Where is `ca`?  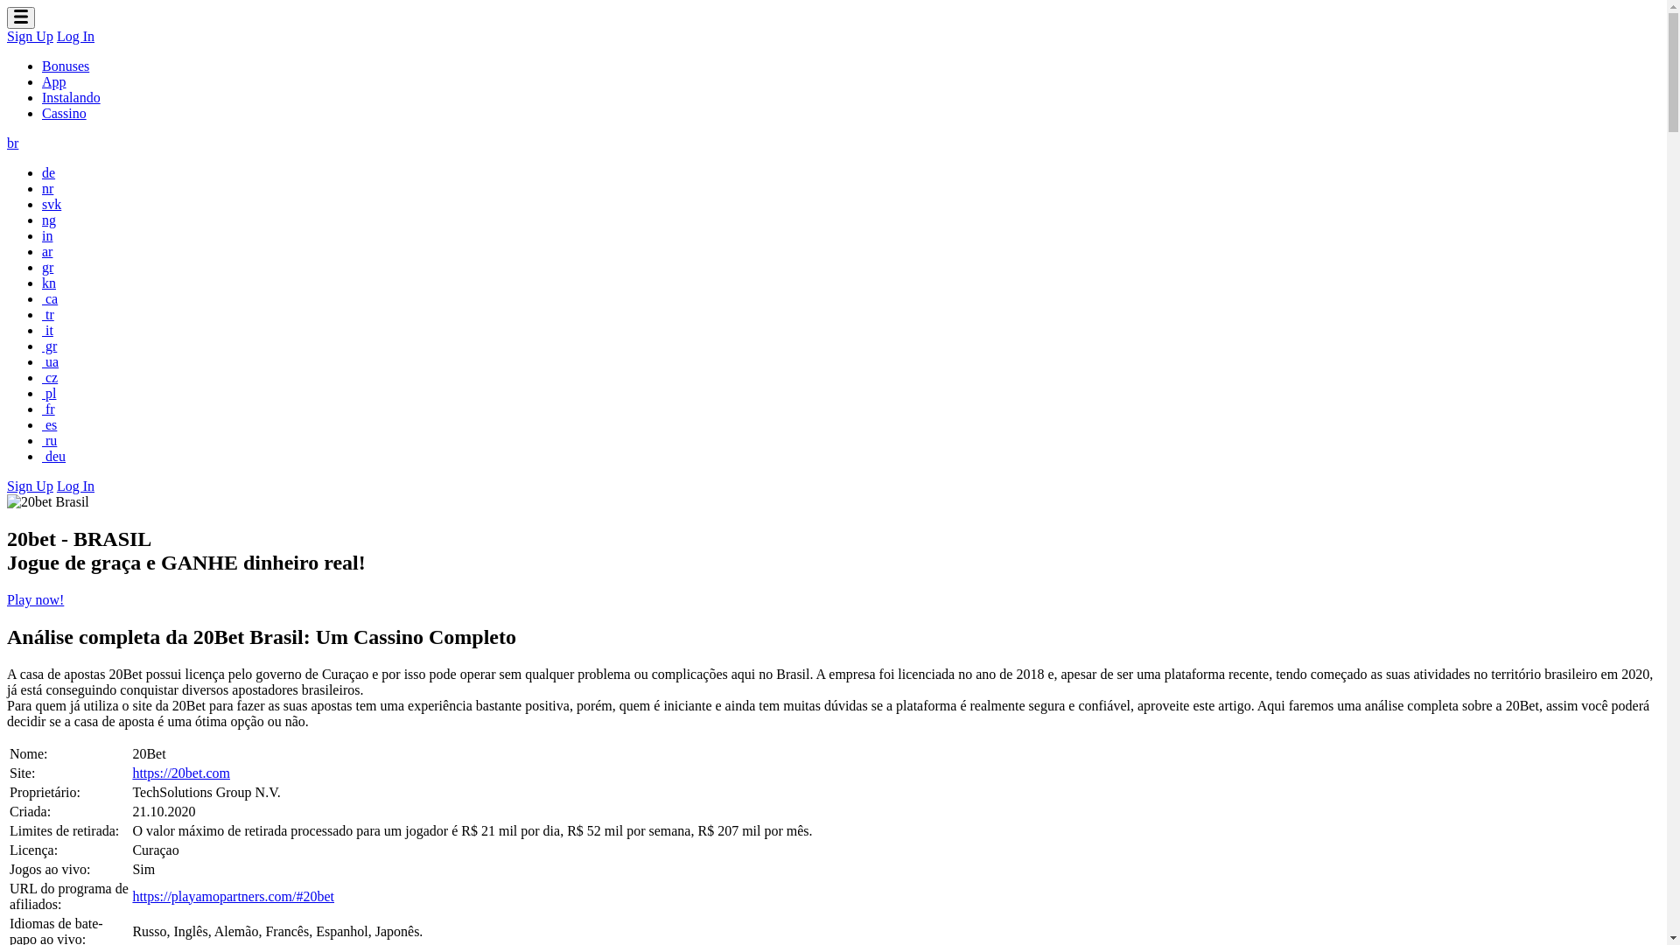 ca is located at coordinates (50, 299).